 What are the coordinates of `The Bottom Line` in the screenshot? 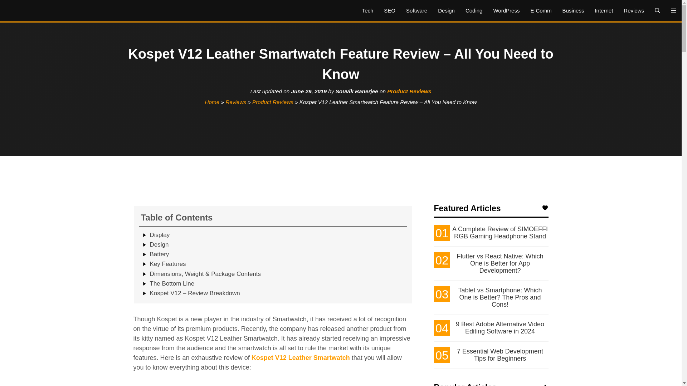 It's located at (172, 284).